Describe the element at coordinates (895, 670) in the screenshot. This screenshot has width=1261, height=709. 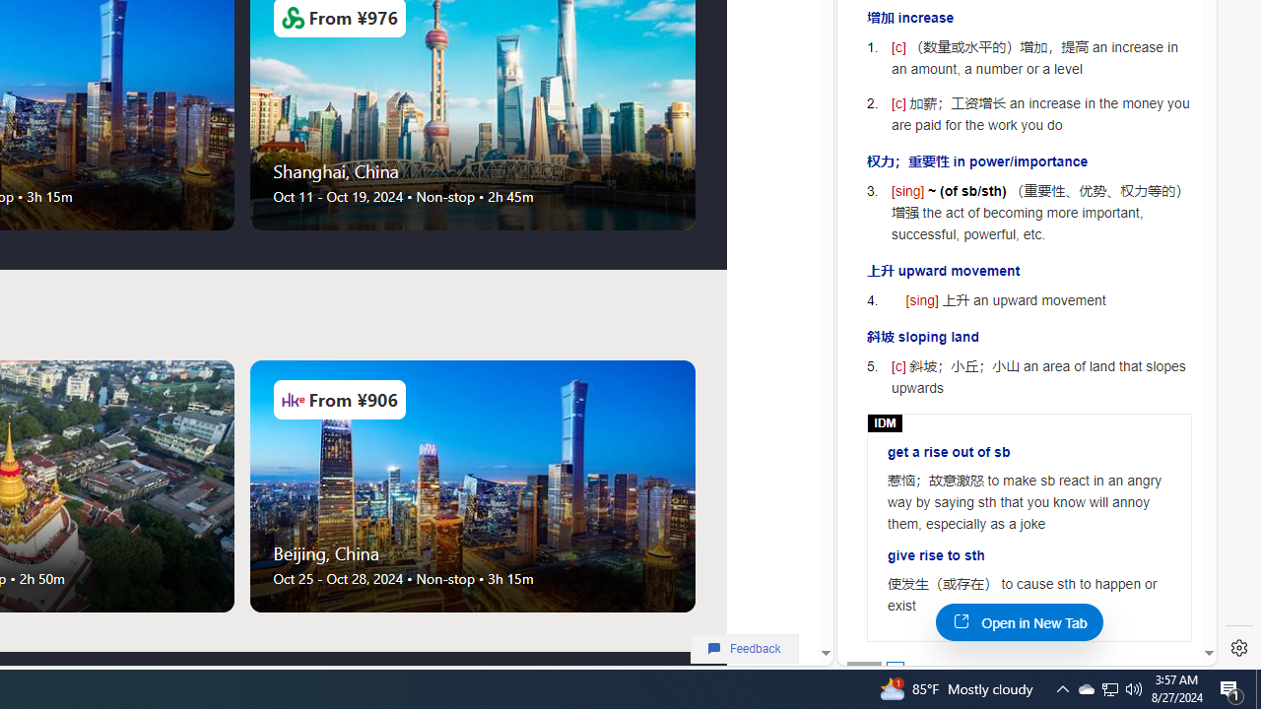
I see `AutomationID: posbtn_1` at that location.